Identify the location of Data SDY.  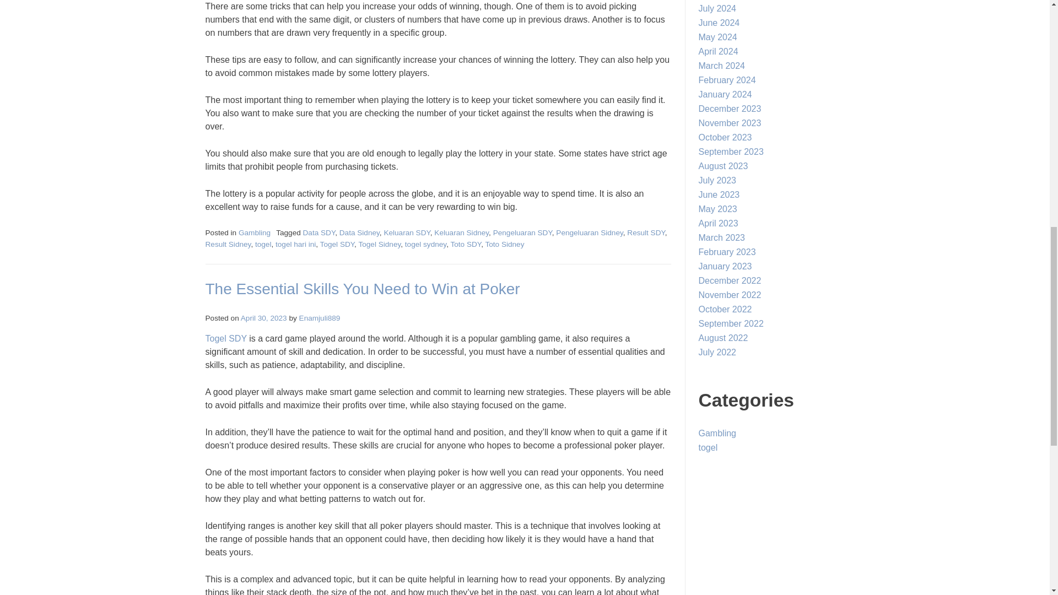
(319, 232).